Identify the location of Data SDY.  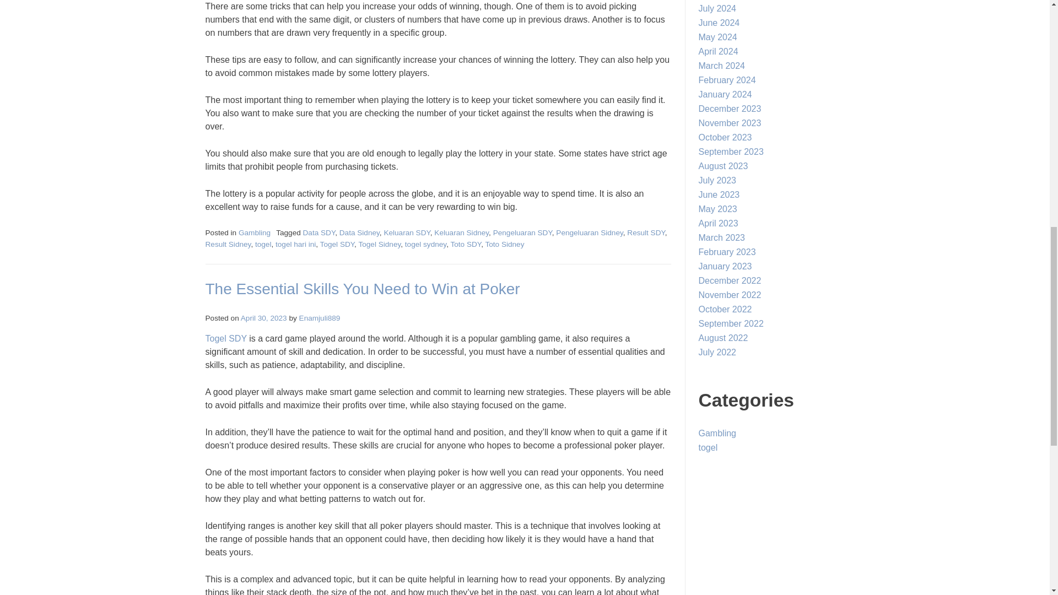
(319, 232).